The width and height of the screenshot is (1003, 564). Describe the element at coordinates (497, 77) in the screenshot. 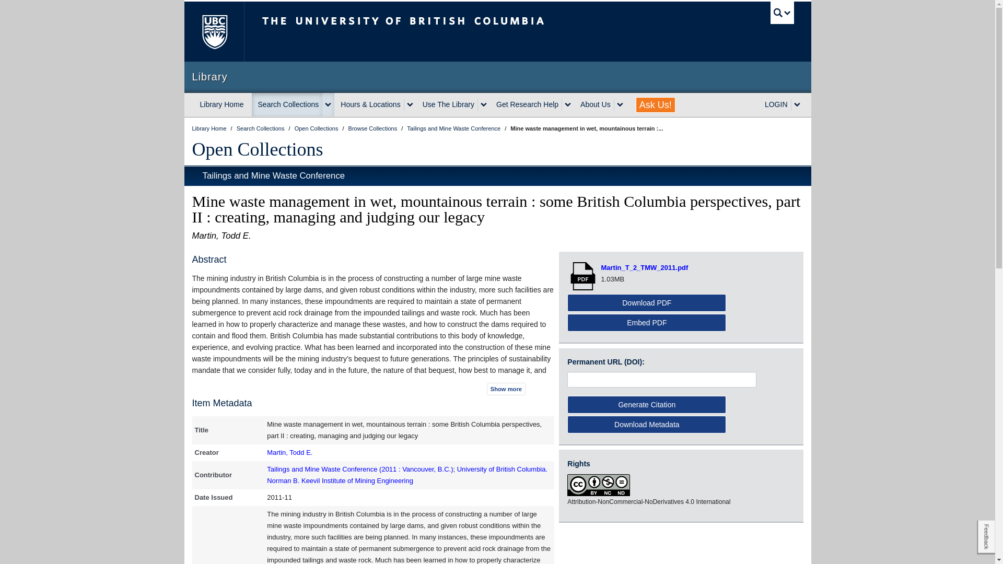

I see `Library` at that location.